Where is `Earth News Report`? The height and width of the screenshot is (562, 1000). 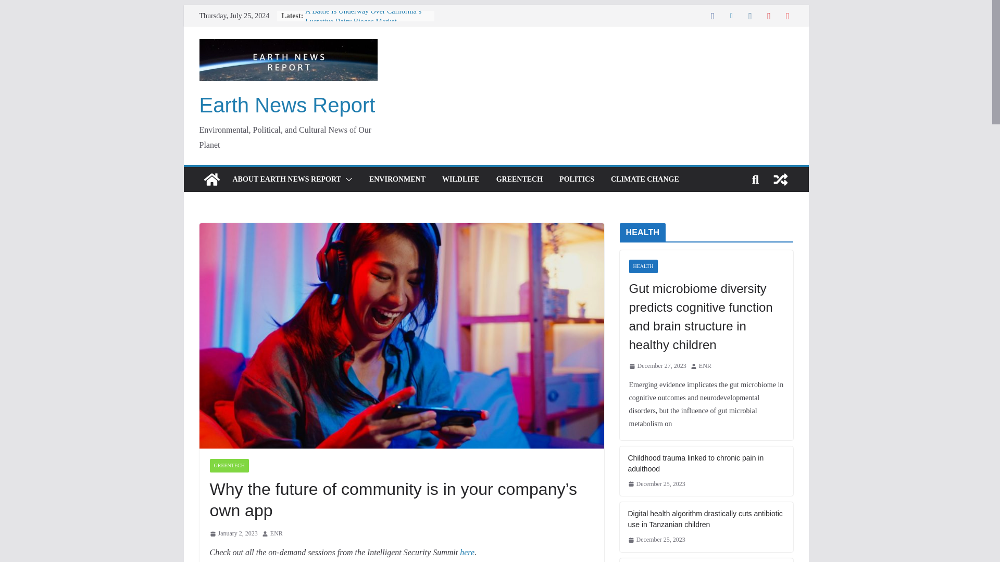 Earth News Report is located at coordinates (287, 105).